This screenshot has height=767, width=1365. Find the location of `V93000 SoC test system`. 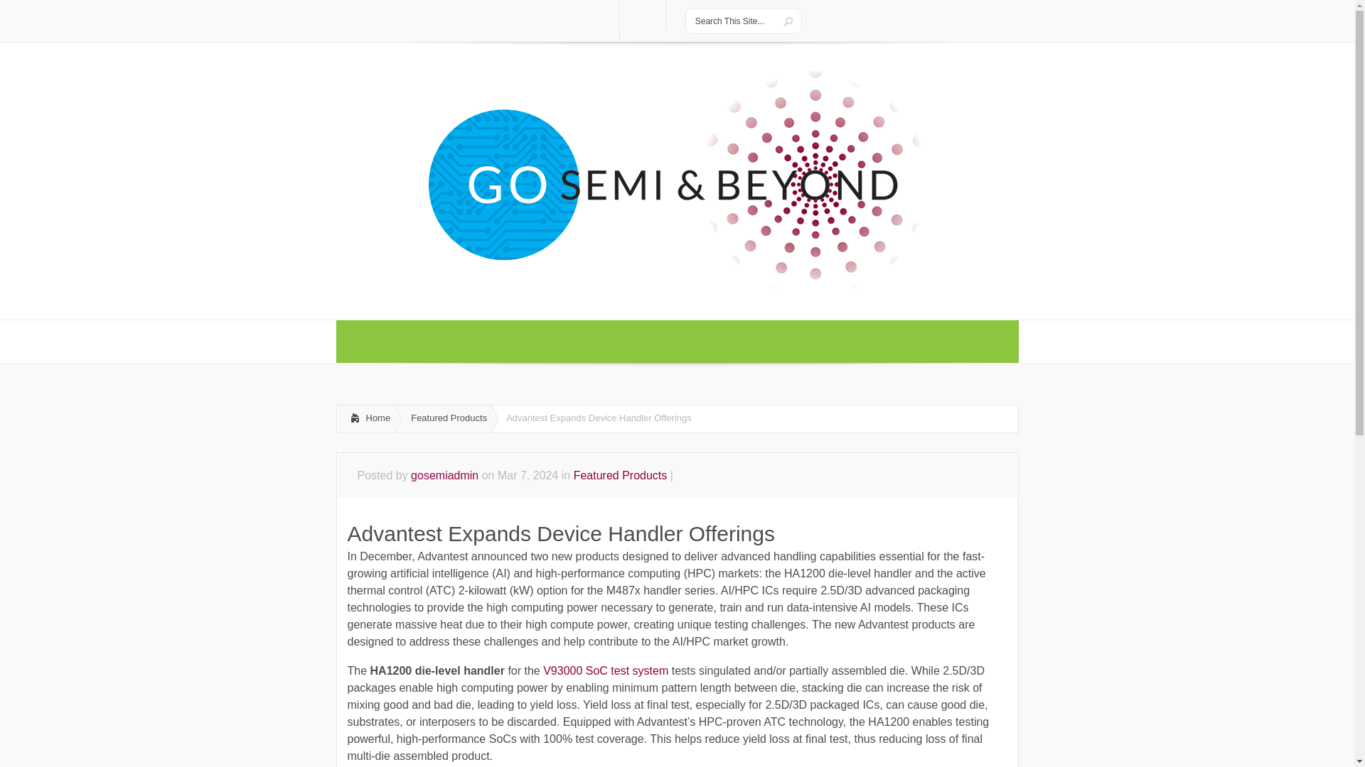

V93000 SoC test system is located at coordinates (606, 670).